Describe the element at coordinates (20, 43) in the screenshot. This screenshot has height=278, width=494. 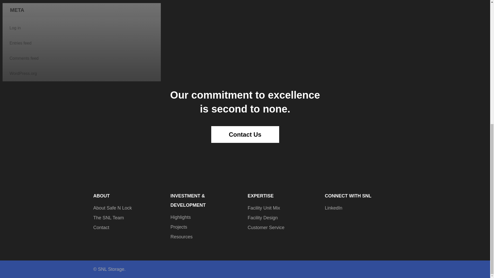
I see `Entries feed` at that location.